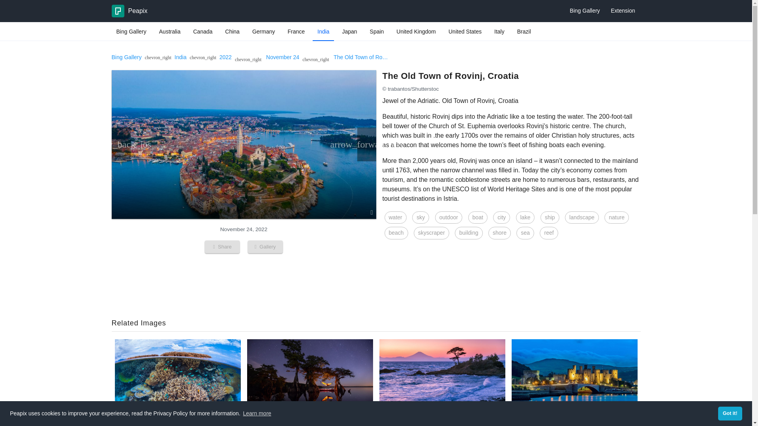 The image size is (758, 426). What do you see at coordinates (730, 413) in the screenshot?
I see `Got it!` at bounding box center [730, 413].